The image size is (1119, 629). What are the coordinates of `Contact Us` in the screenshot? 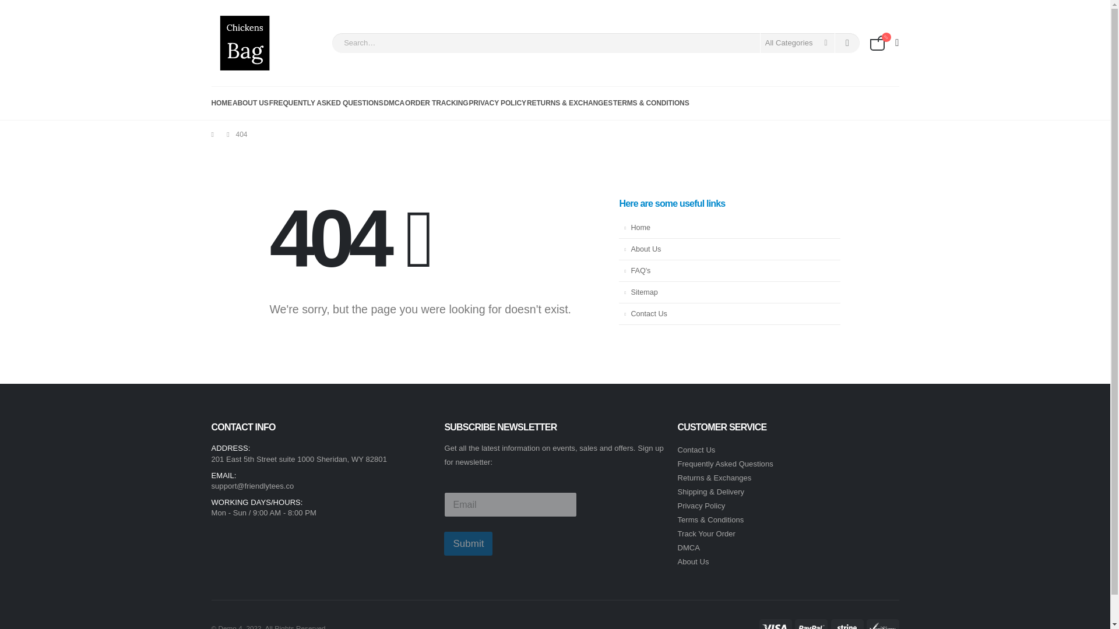 It's located at (696, 450).